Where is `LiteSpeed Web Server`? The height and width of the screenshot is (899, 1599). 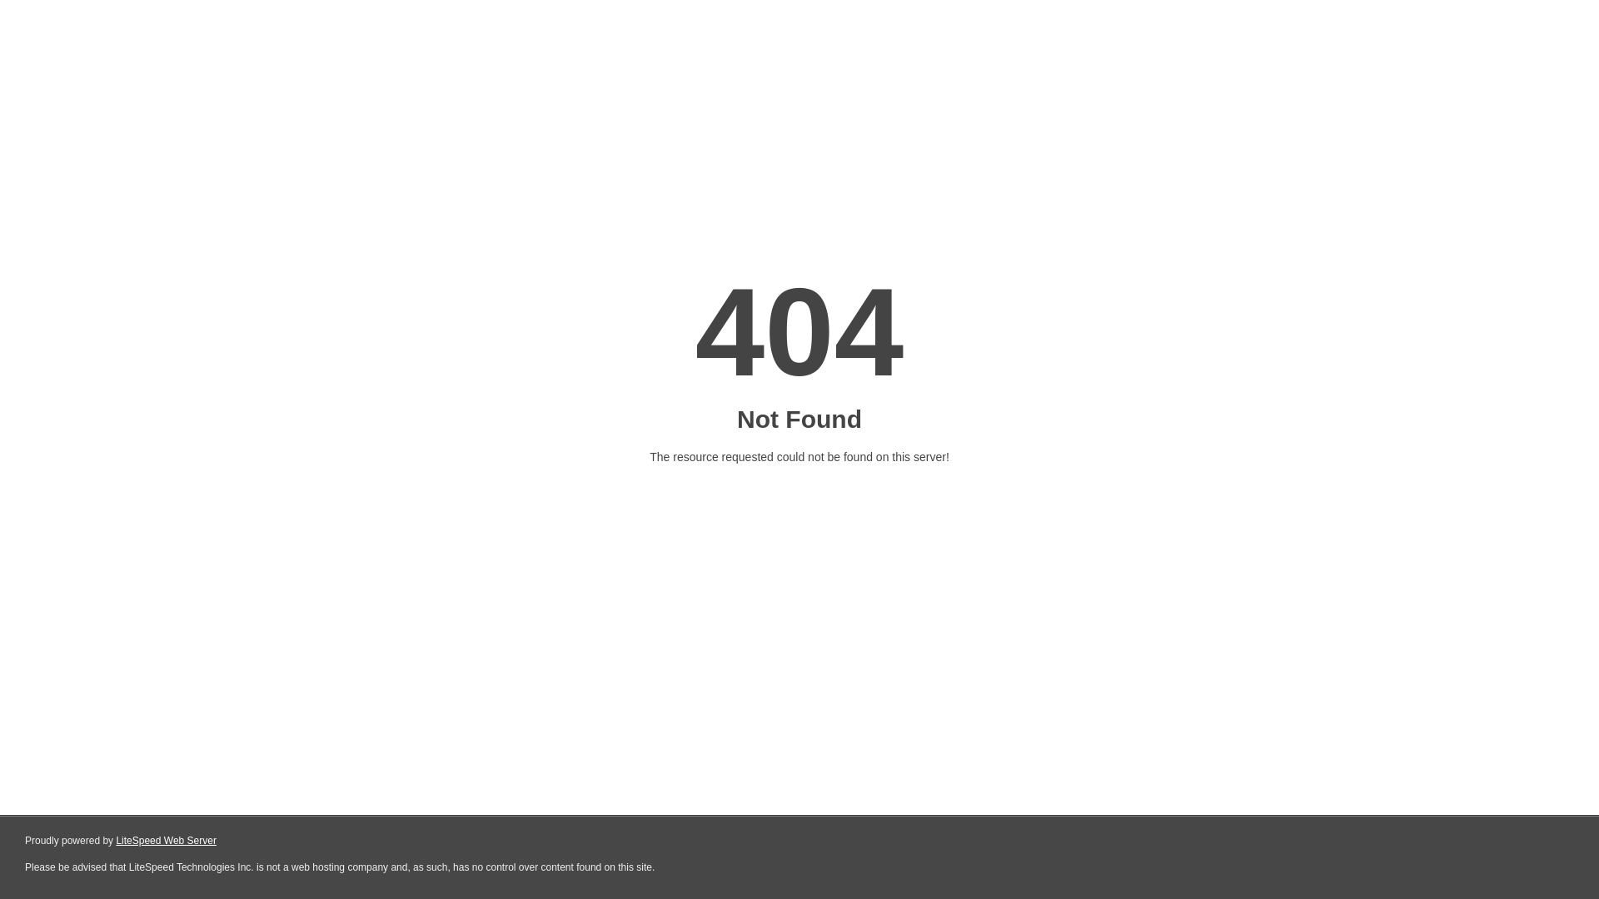 LiteSpeed Web Server is located at coordinates (167, 841).